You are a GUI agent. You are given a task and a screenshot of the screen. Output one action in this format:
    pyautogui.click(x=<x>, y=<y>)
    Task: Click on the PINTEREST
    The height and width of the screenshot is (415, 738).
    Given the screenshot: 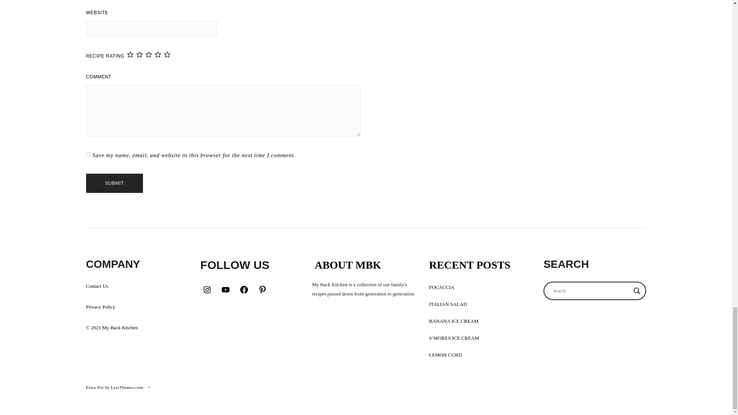 What is the action you would take?
    pyautogui.click(x=262, y=290)
    